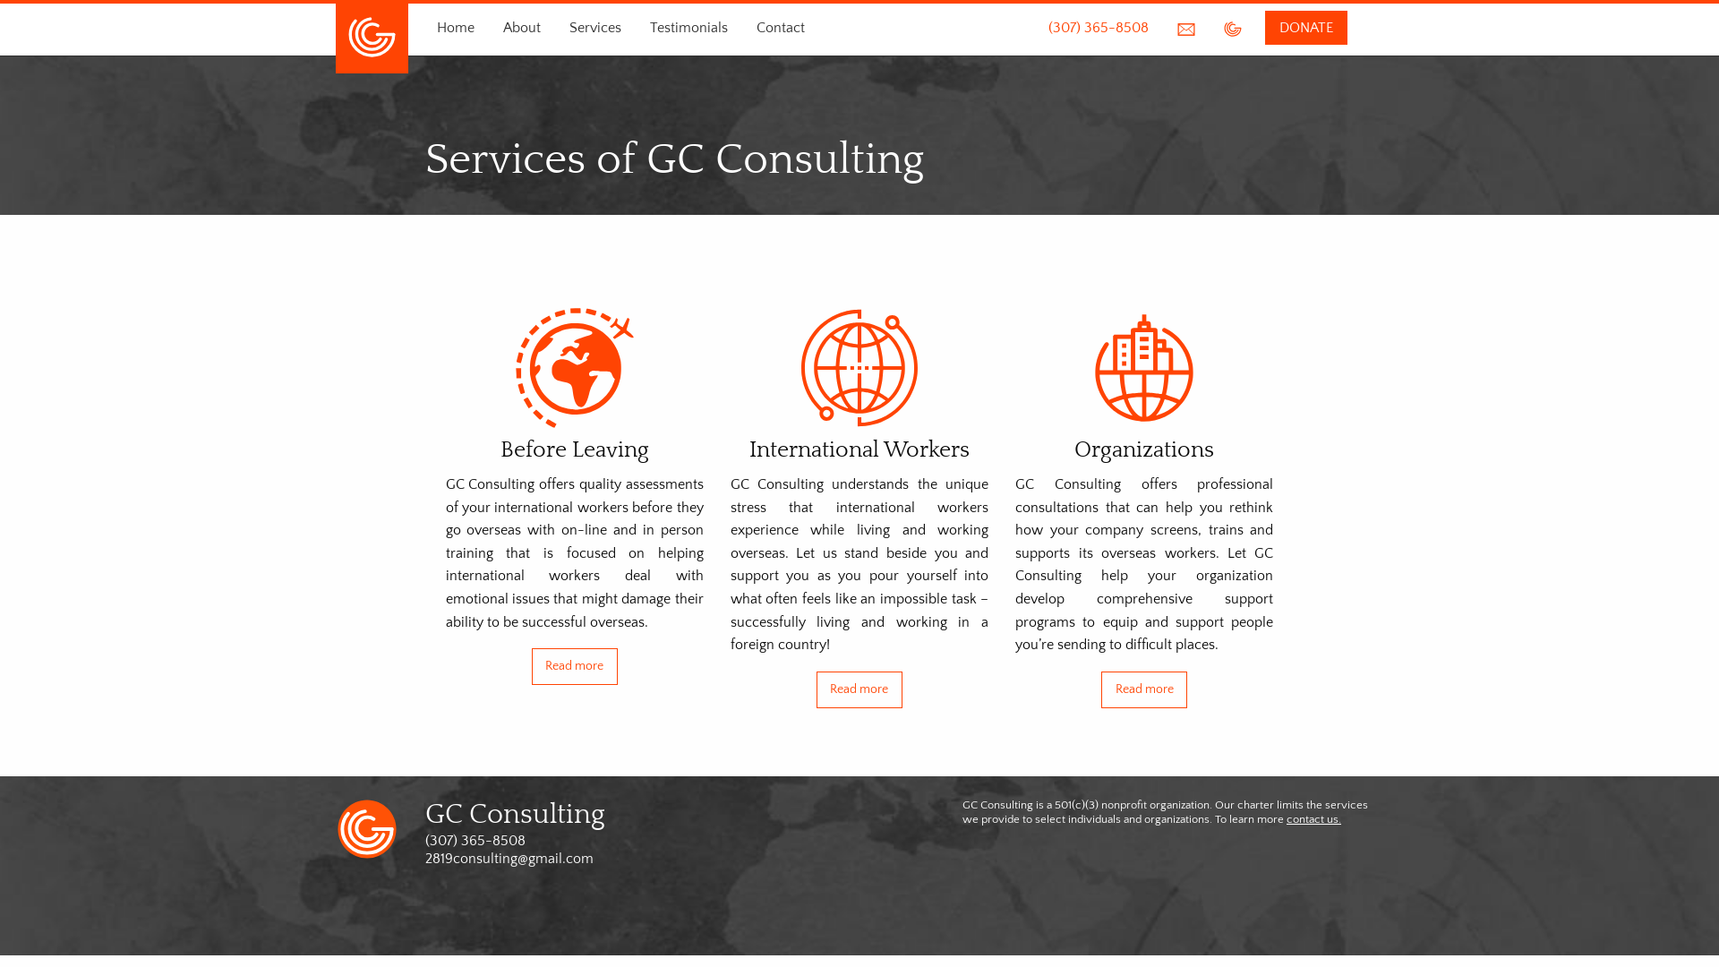 This screenshot has height=967, width=1719. Describe the element at coordinates (781, 28) in the screenshot. I see `Contact` at that location.